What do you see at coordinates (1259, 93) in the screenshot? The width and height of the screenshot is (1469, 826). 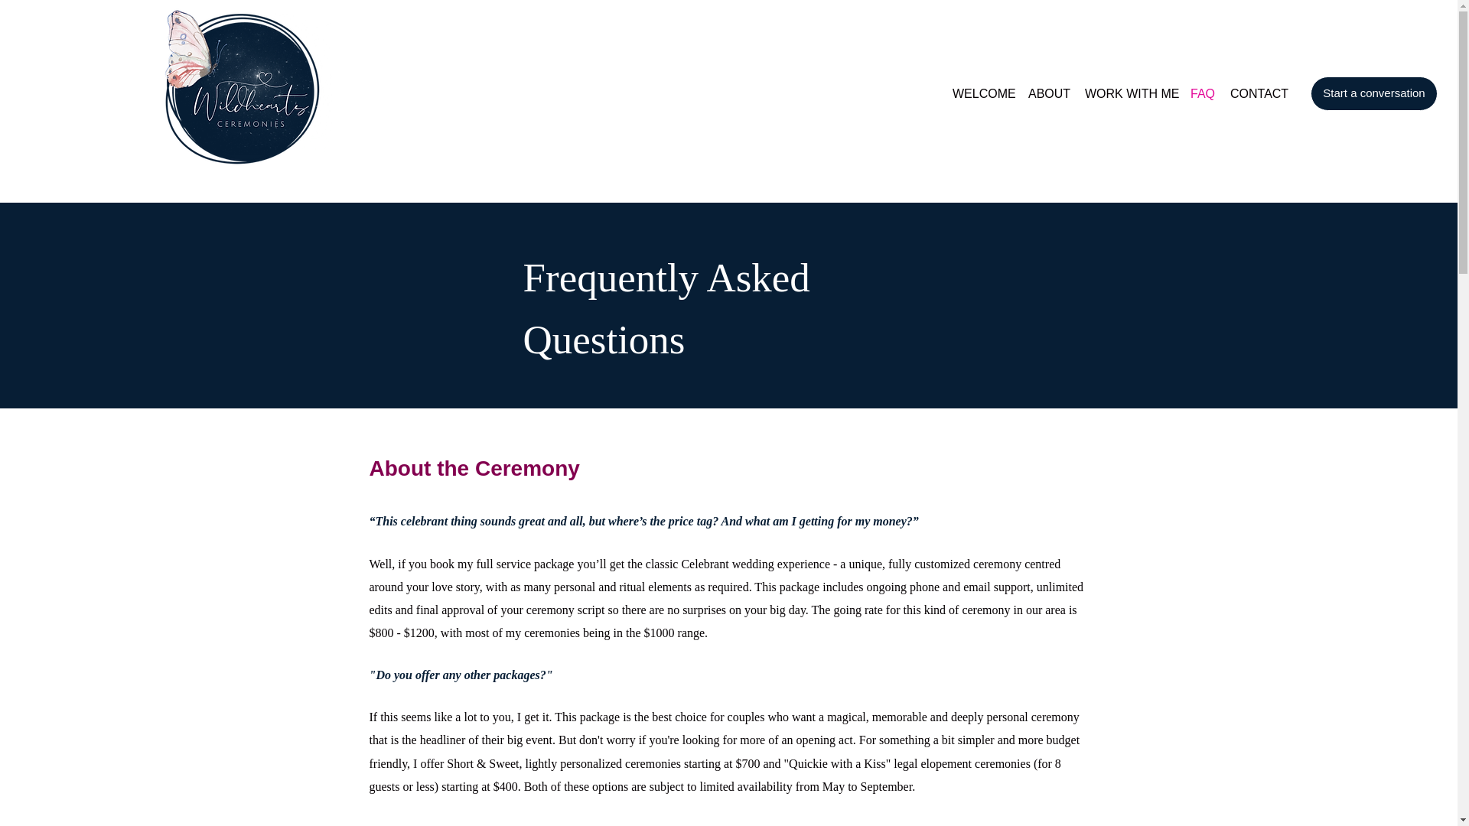 I see `CONTACT` at bounding box center [1259, 93].